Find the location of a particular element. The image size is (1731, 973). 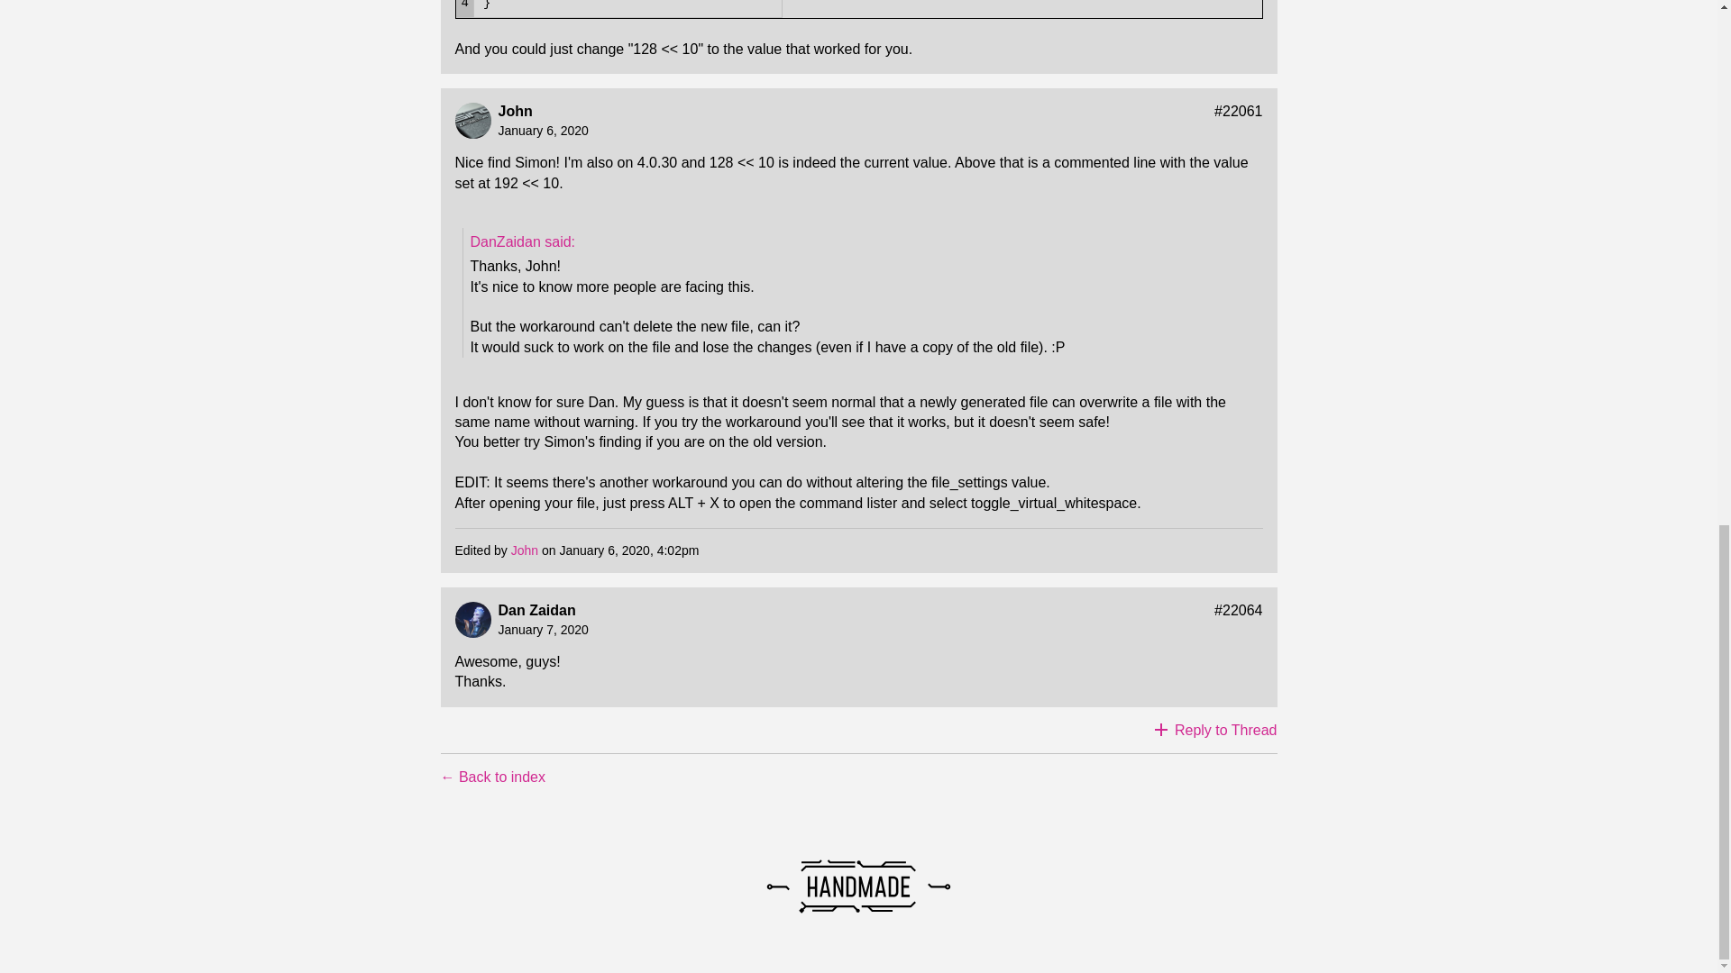

John is located at coordinates (514, 111).